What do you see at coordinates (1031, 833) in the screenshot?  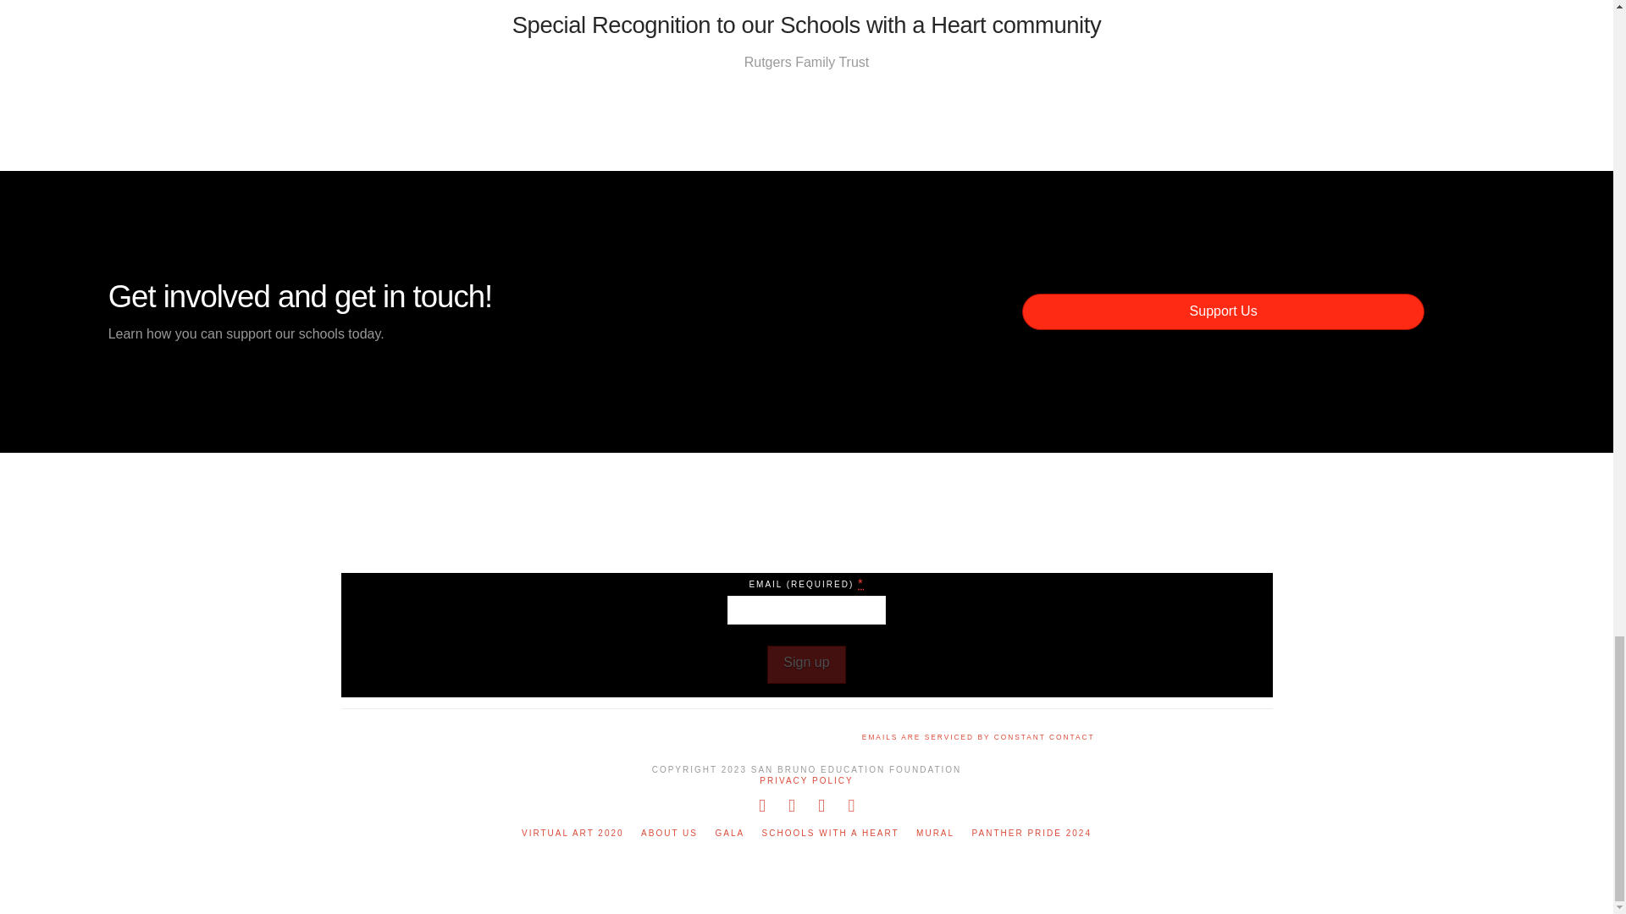 I see `PANTHER PRIDE 2024` at bounding box center [1031, 833].